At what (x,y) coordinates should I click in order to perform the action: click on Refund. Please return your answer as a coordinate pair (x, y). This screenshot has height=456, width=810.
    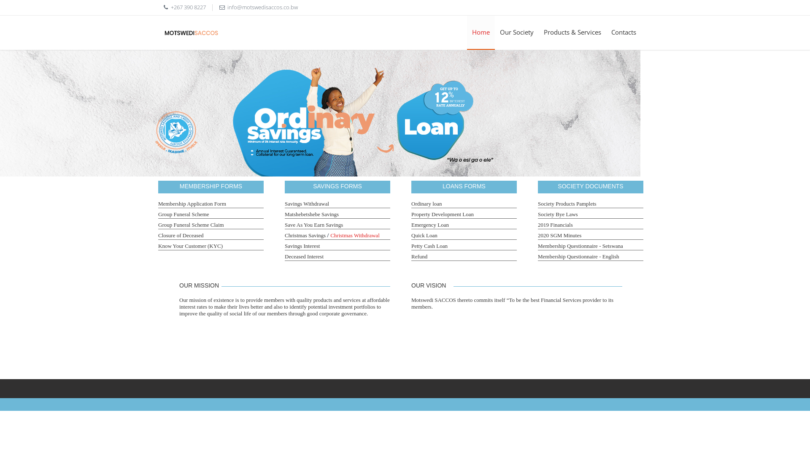
    Looking at the image, I should click on (419, 257).